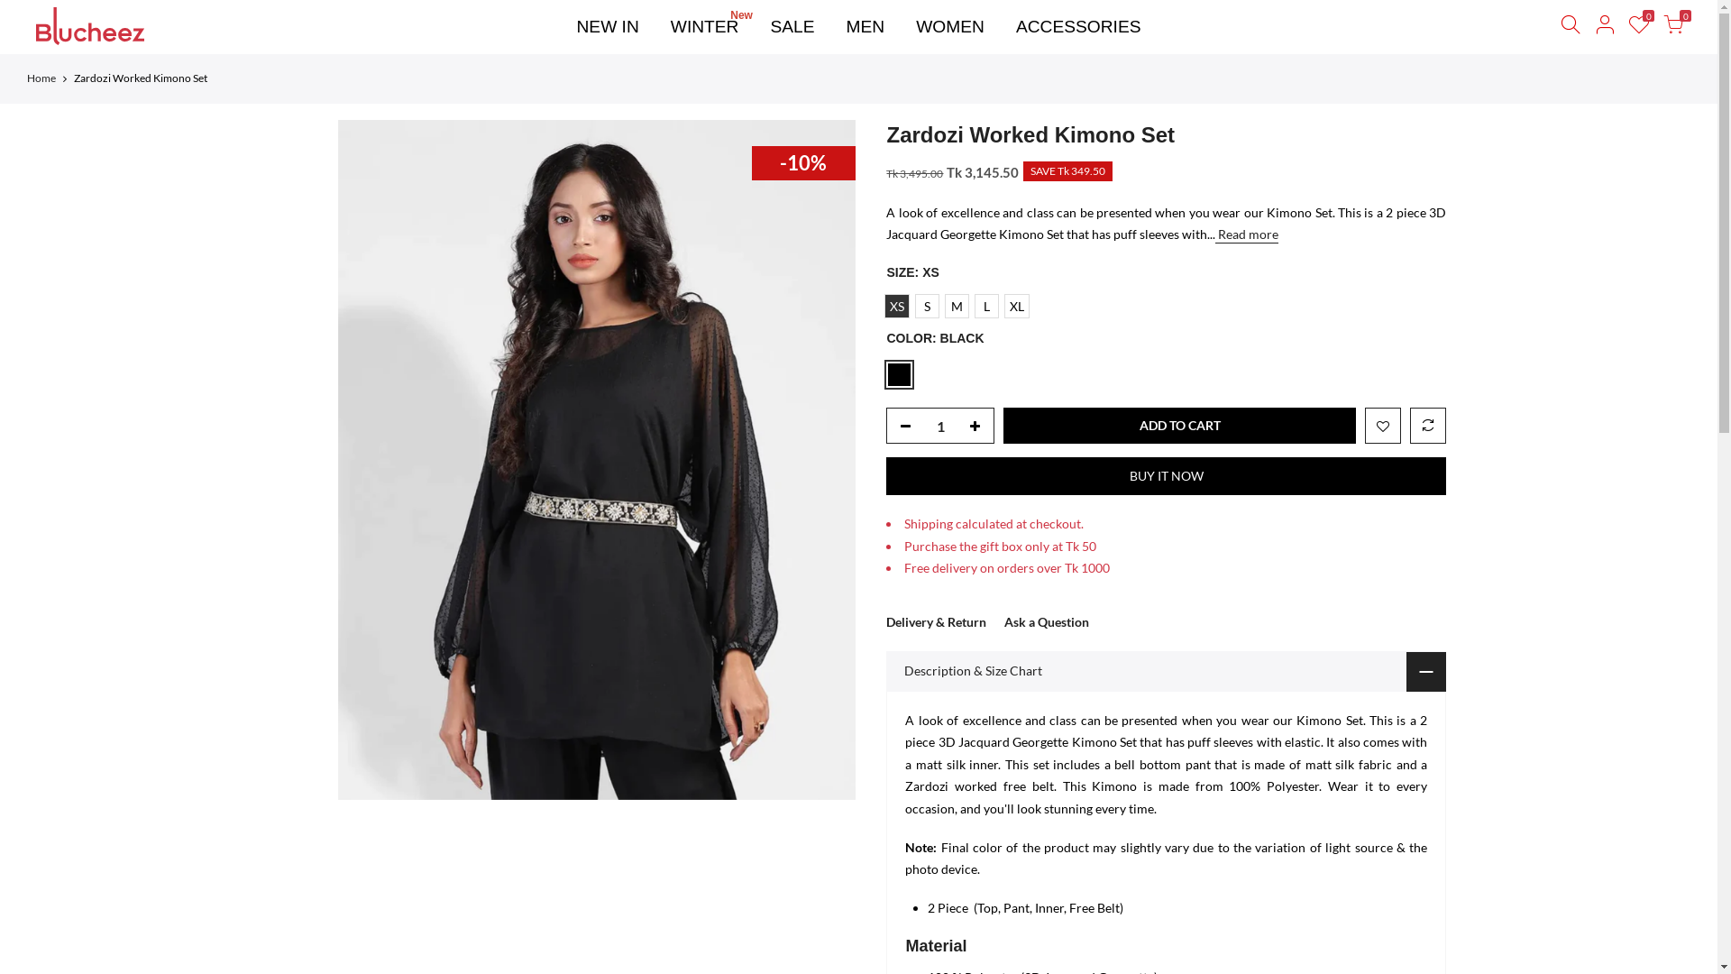  I want to click on ADD TO CART, so click(1179, 426).